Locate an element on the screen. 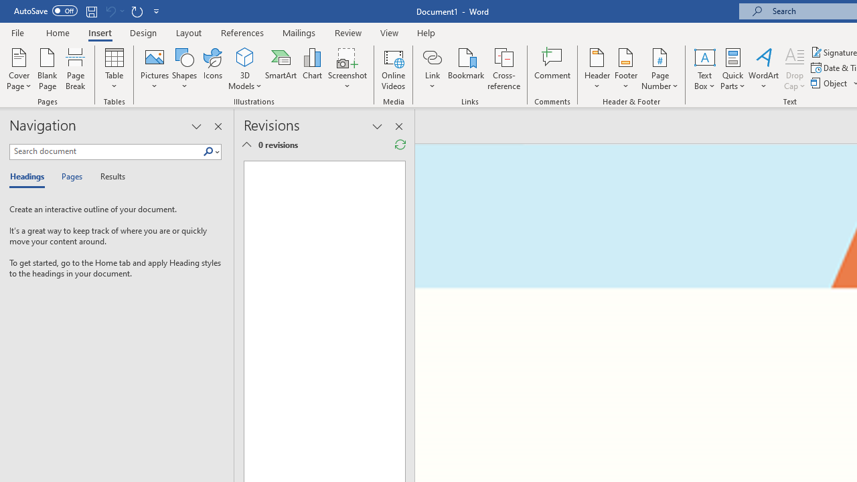  Pages is located at coordinates (70, 177).